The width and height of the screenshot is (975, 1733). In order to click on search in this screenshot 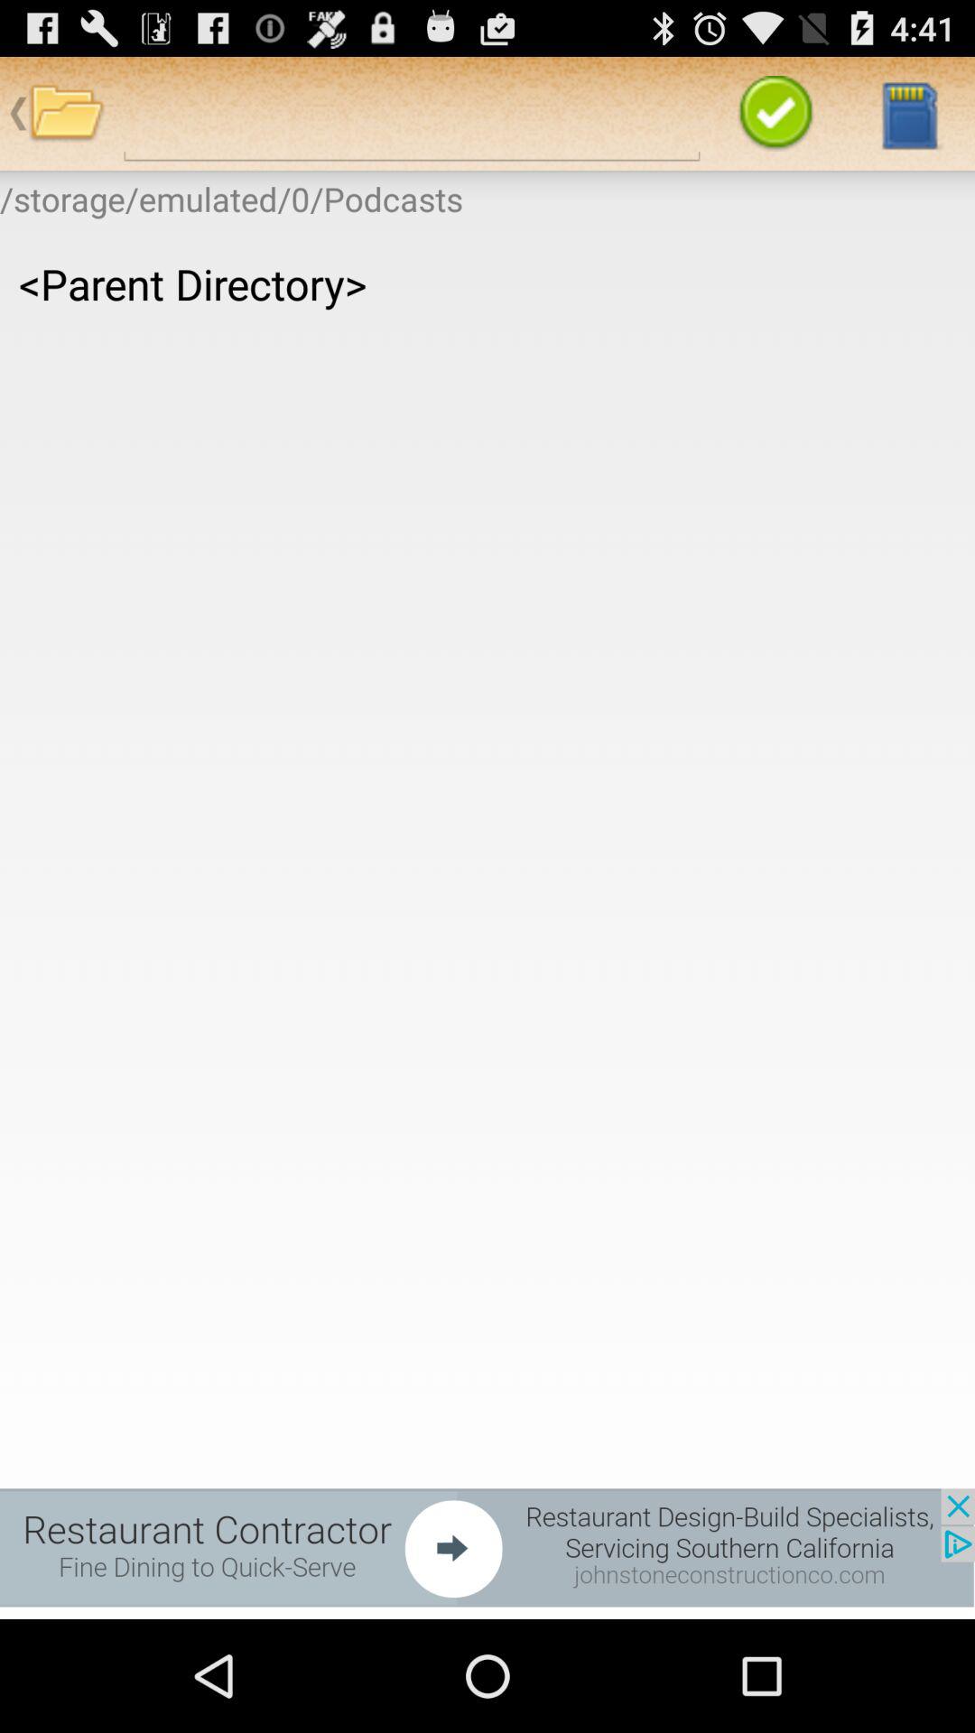, I will do `click(412, 114)`.